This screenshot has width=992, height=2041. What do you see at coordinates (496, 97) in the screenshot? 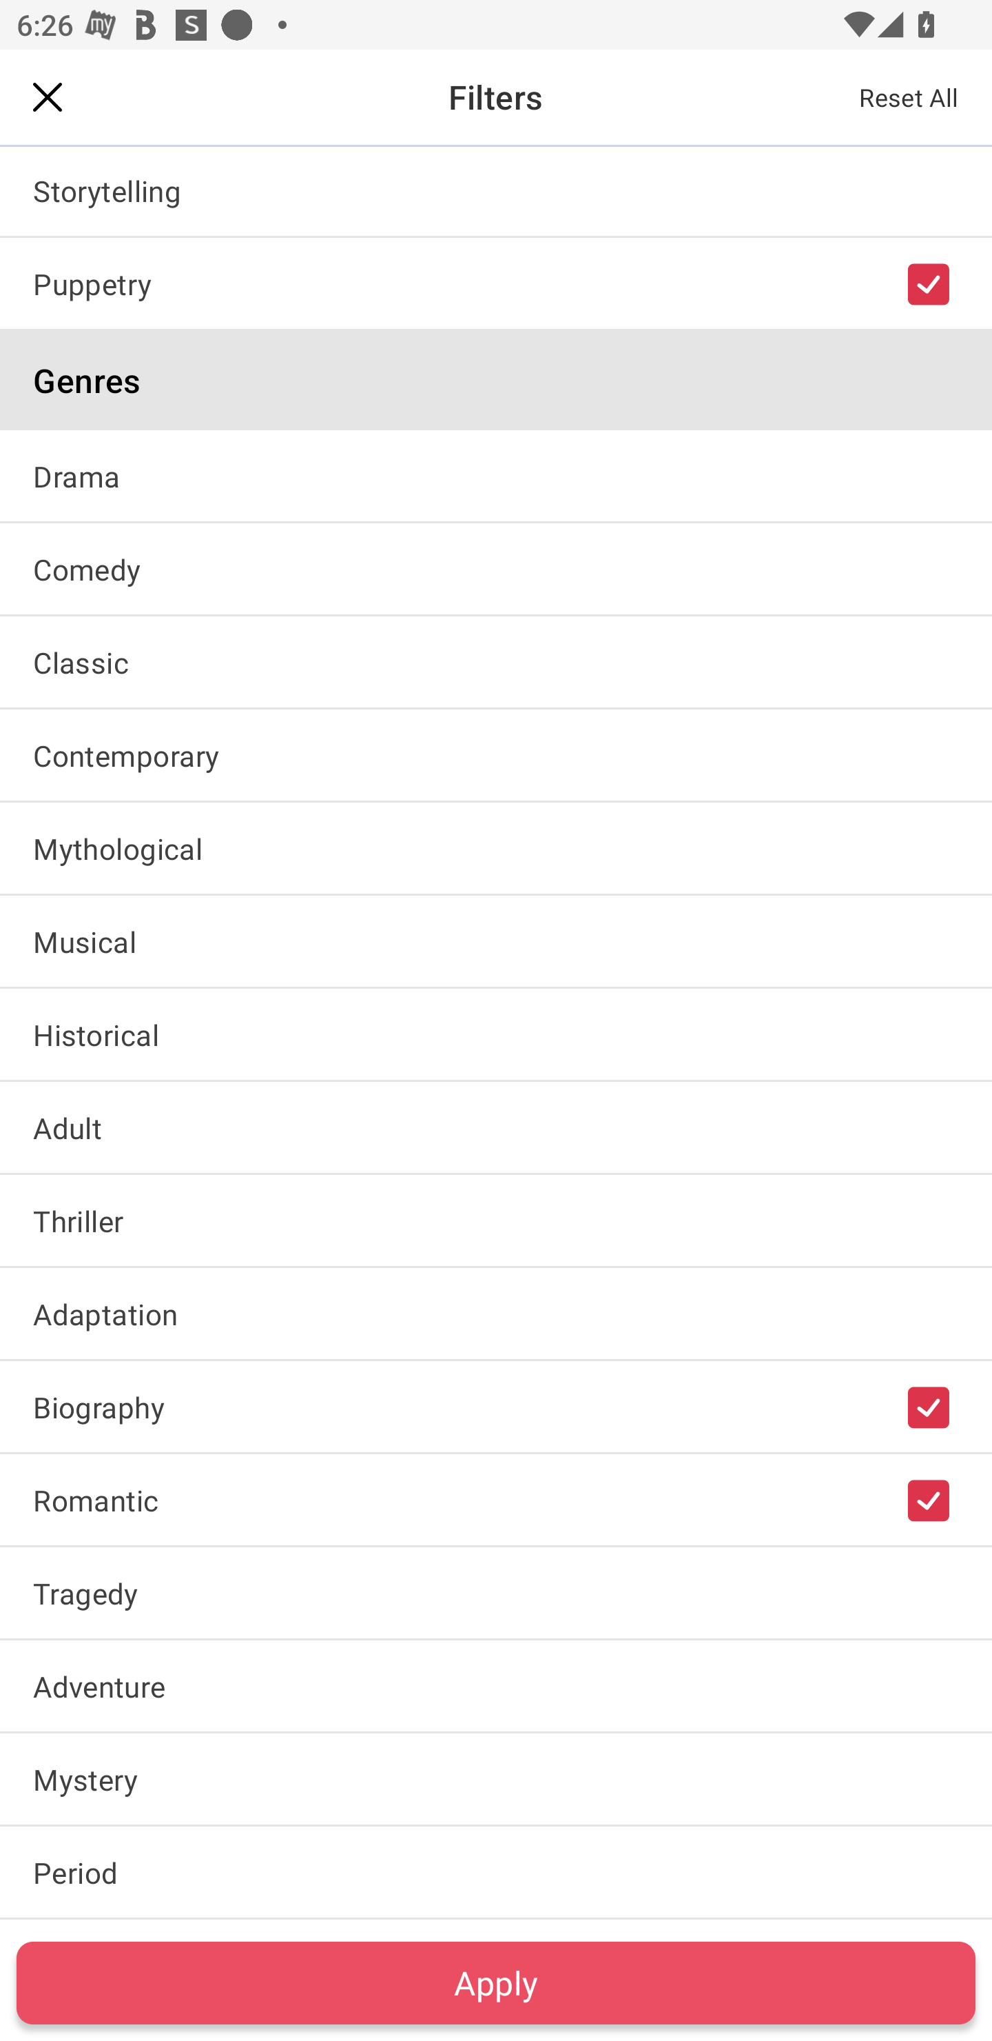
I see `Theatre` at bounding box center [496, 97].